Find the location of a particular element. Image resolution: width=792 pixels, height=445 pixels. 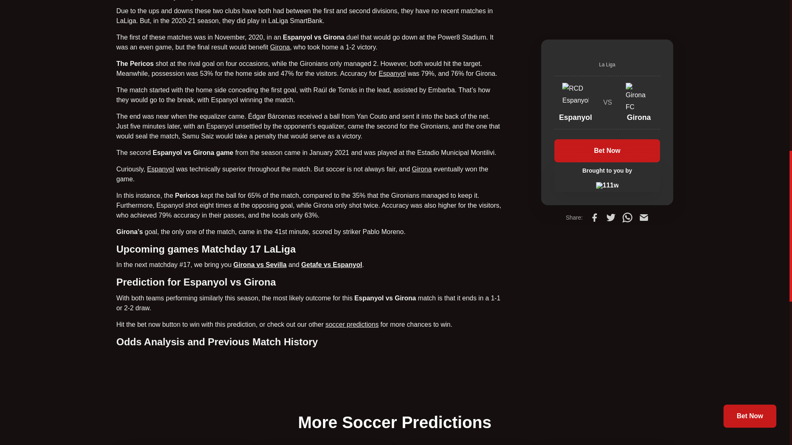

Mallorca vs Espanyol LaLiga 22-23 Predictions is located at coordinates (392, 73).